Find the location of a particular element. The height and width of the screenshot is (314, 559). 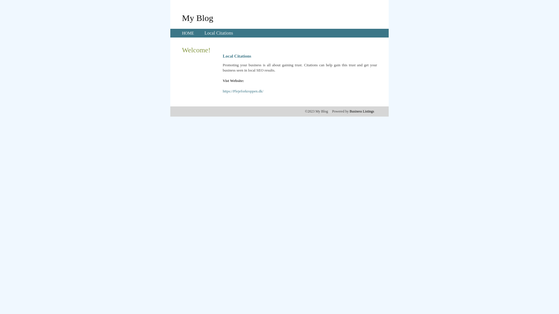

HOME is located at coordinates (188, 33).